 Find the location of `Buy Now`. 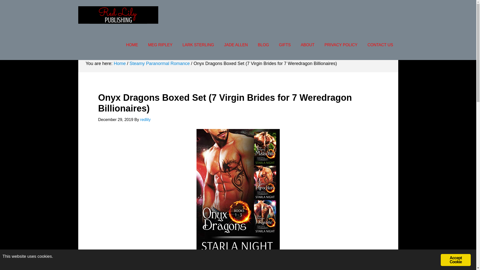

Buy Now is located at coordinates (238, 262).